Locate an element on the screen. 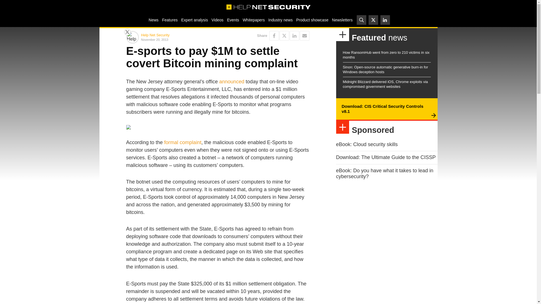 This screenshot has height=304, width=541. Newsletters is located at coordinates (342, 20).